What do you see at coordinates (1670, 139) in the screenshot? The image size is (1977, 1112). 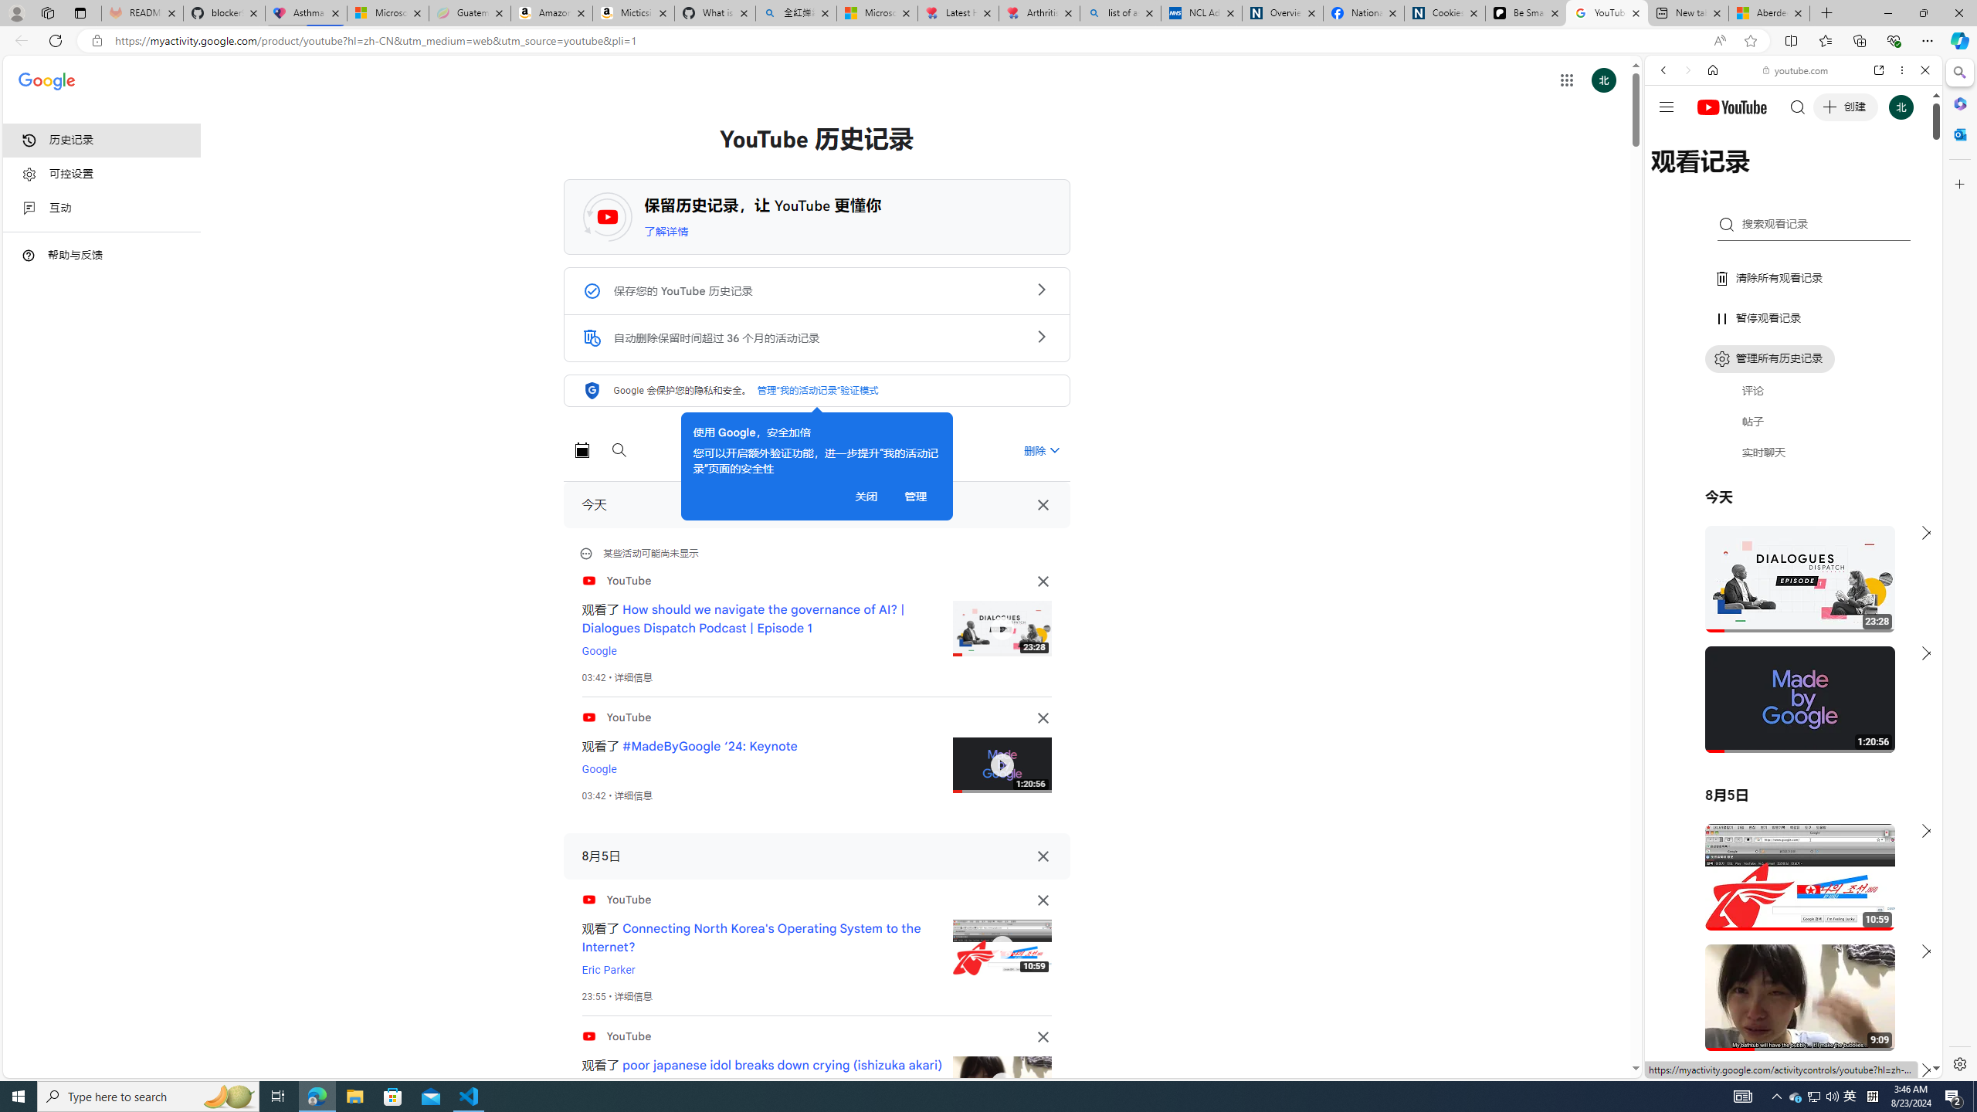 I see `Web scope` at bounding box center [1670, 139].